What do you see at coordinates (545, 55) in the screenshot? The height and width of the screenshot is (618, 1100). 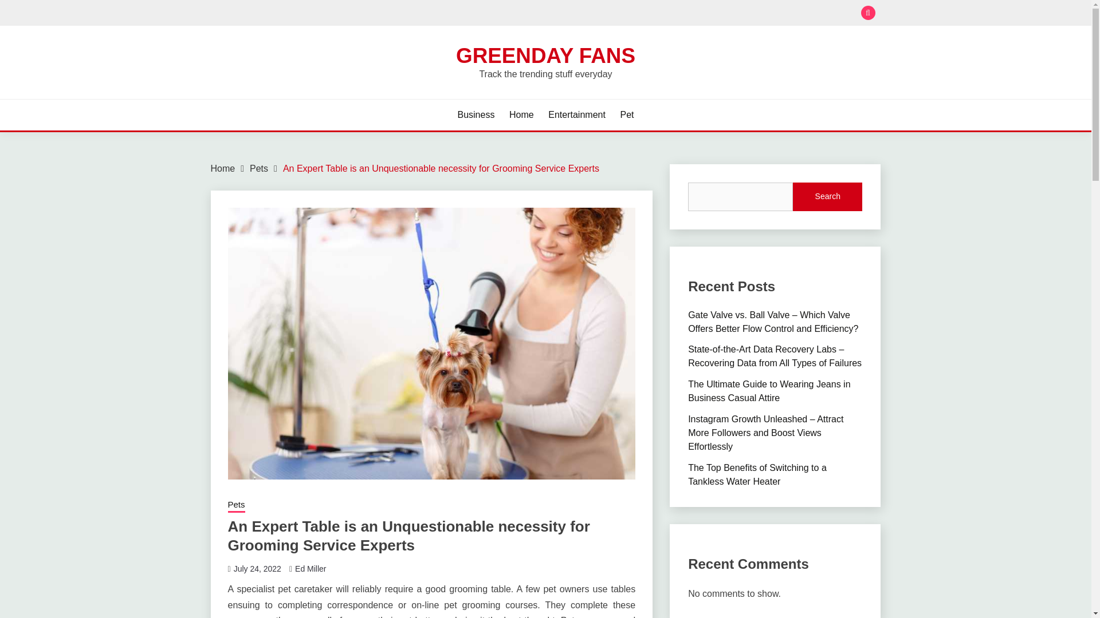 I see `GREENDAY FANS` at bounding box center [545, 55].